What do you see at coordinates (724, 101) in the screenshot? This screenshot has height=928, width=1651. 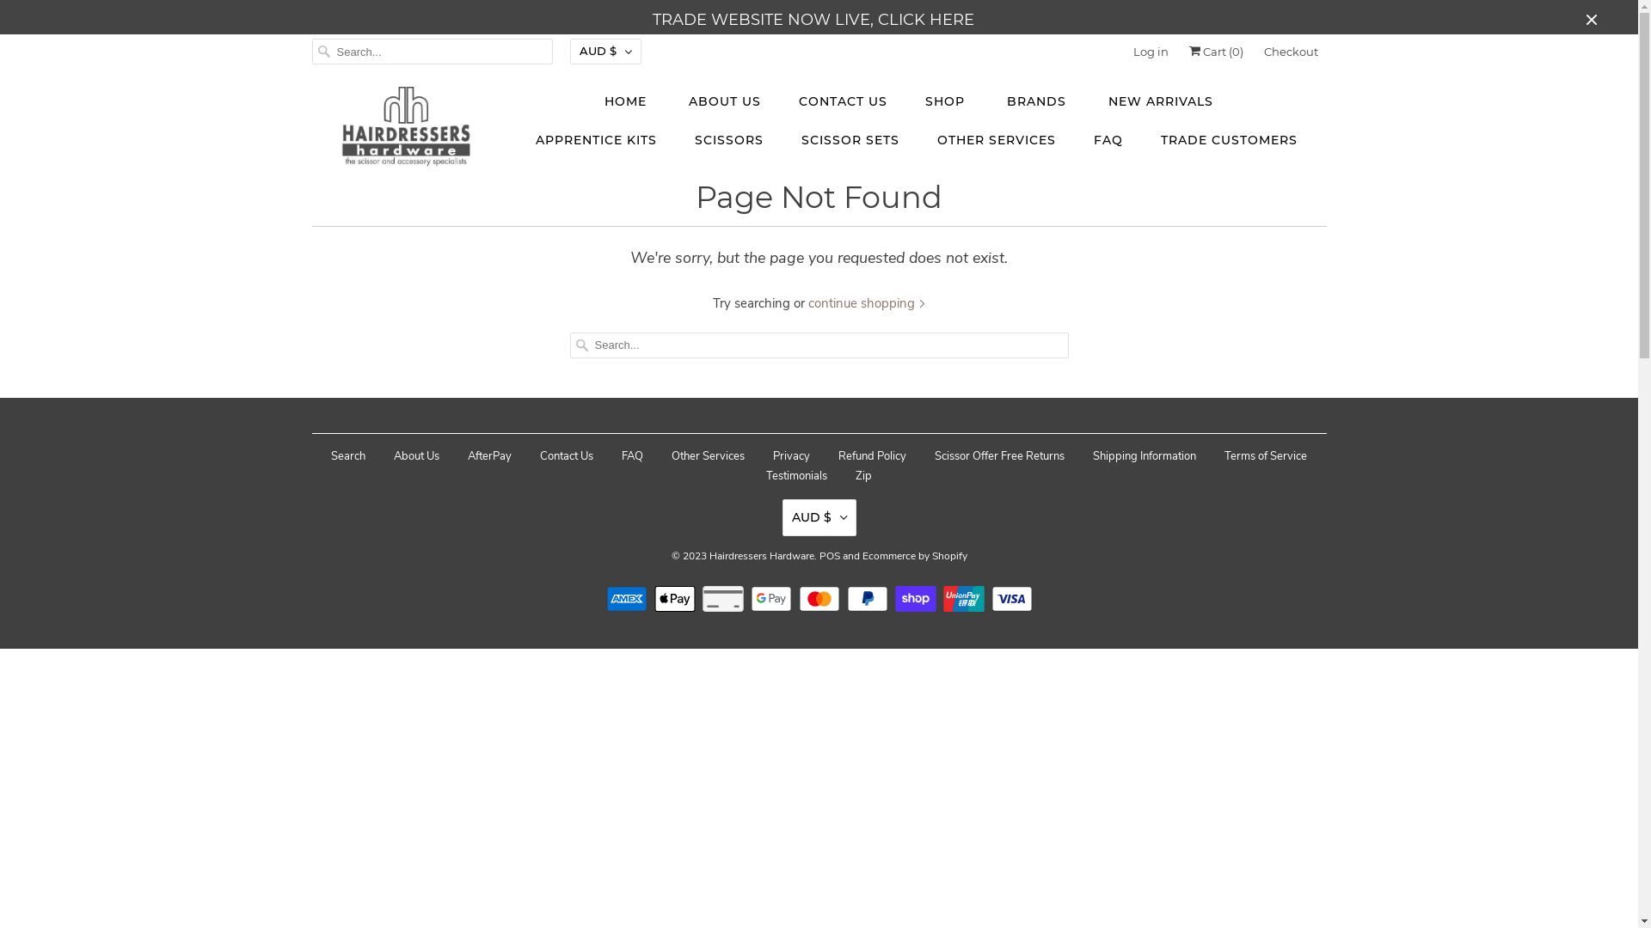 I see `ABOUT US` at bounding box center [724, 101].